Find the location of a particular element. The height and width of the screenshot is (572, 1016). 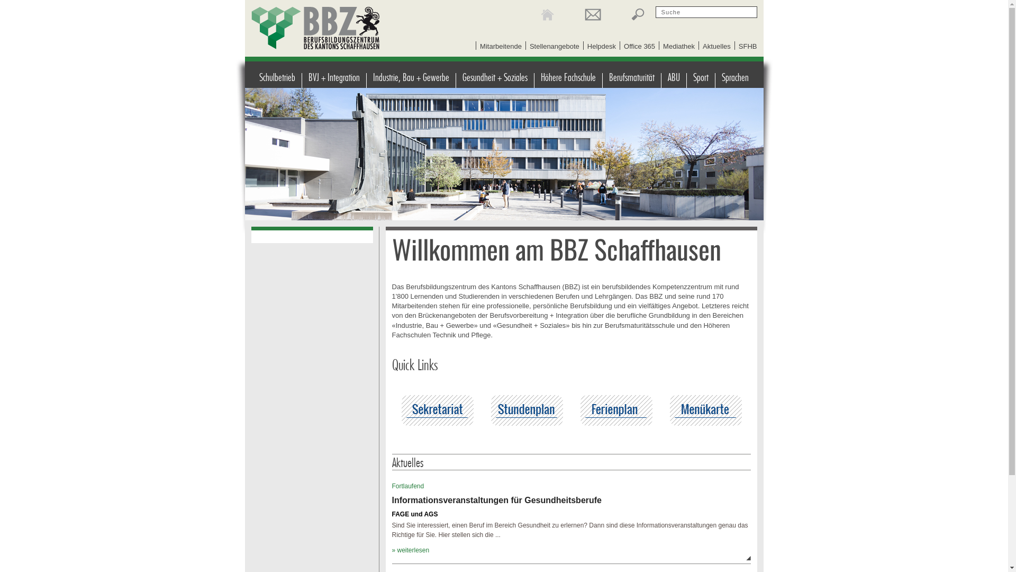

Industrie, Bau + Gewerbe is located at coordinates (411, 81).